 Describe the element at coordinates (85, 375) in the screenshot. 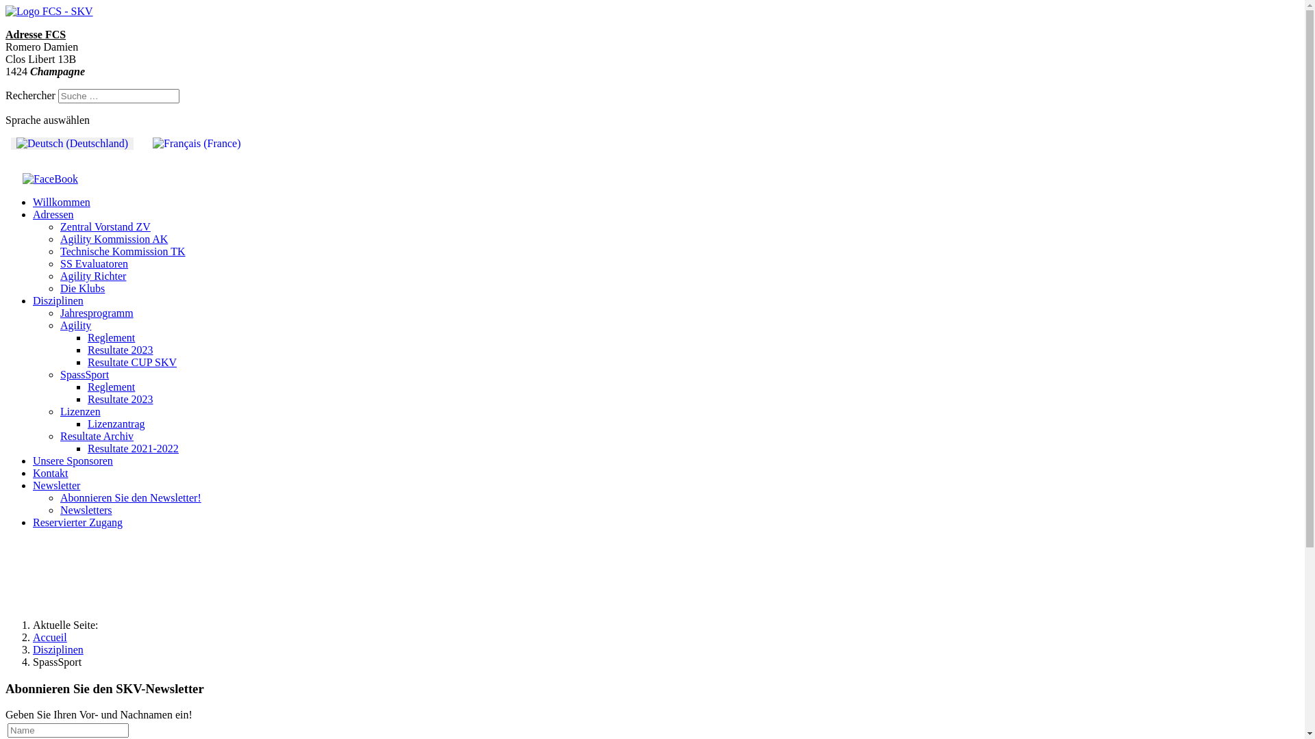

I see `SpassSport` at that location.